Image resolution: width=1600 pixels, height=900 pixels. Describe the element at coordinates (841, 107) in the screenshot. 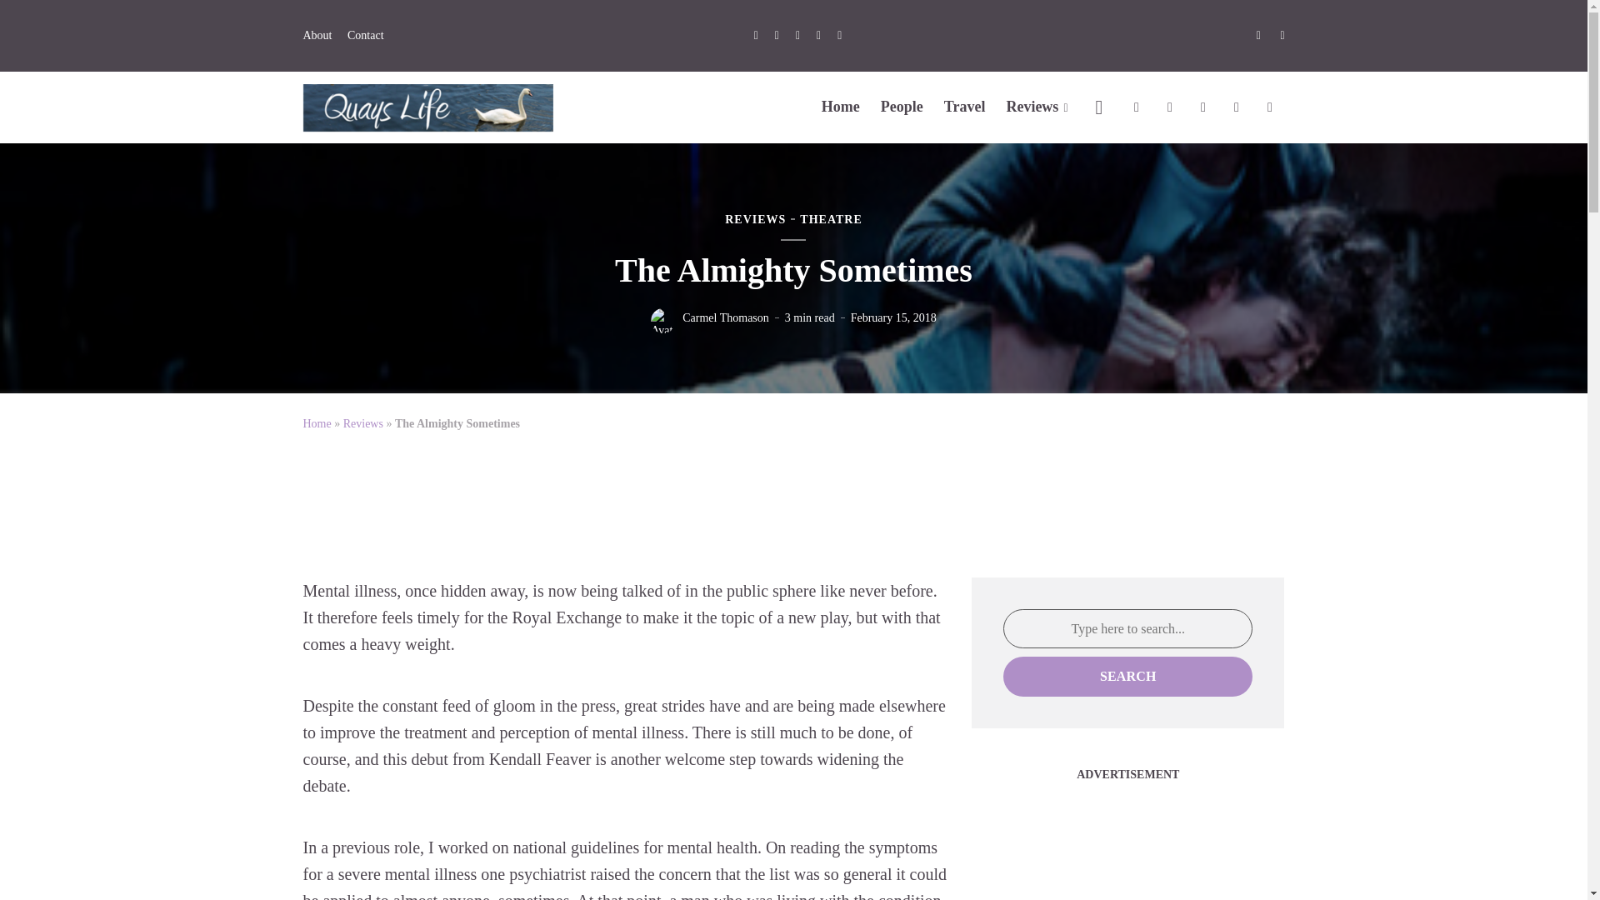

I see `Home` at that location.